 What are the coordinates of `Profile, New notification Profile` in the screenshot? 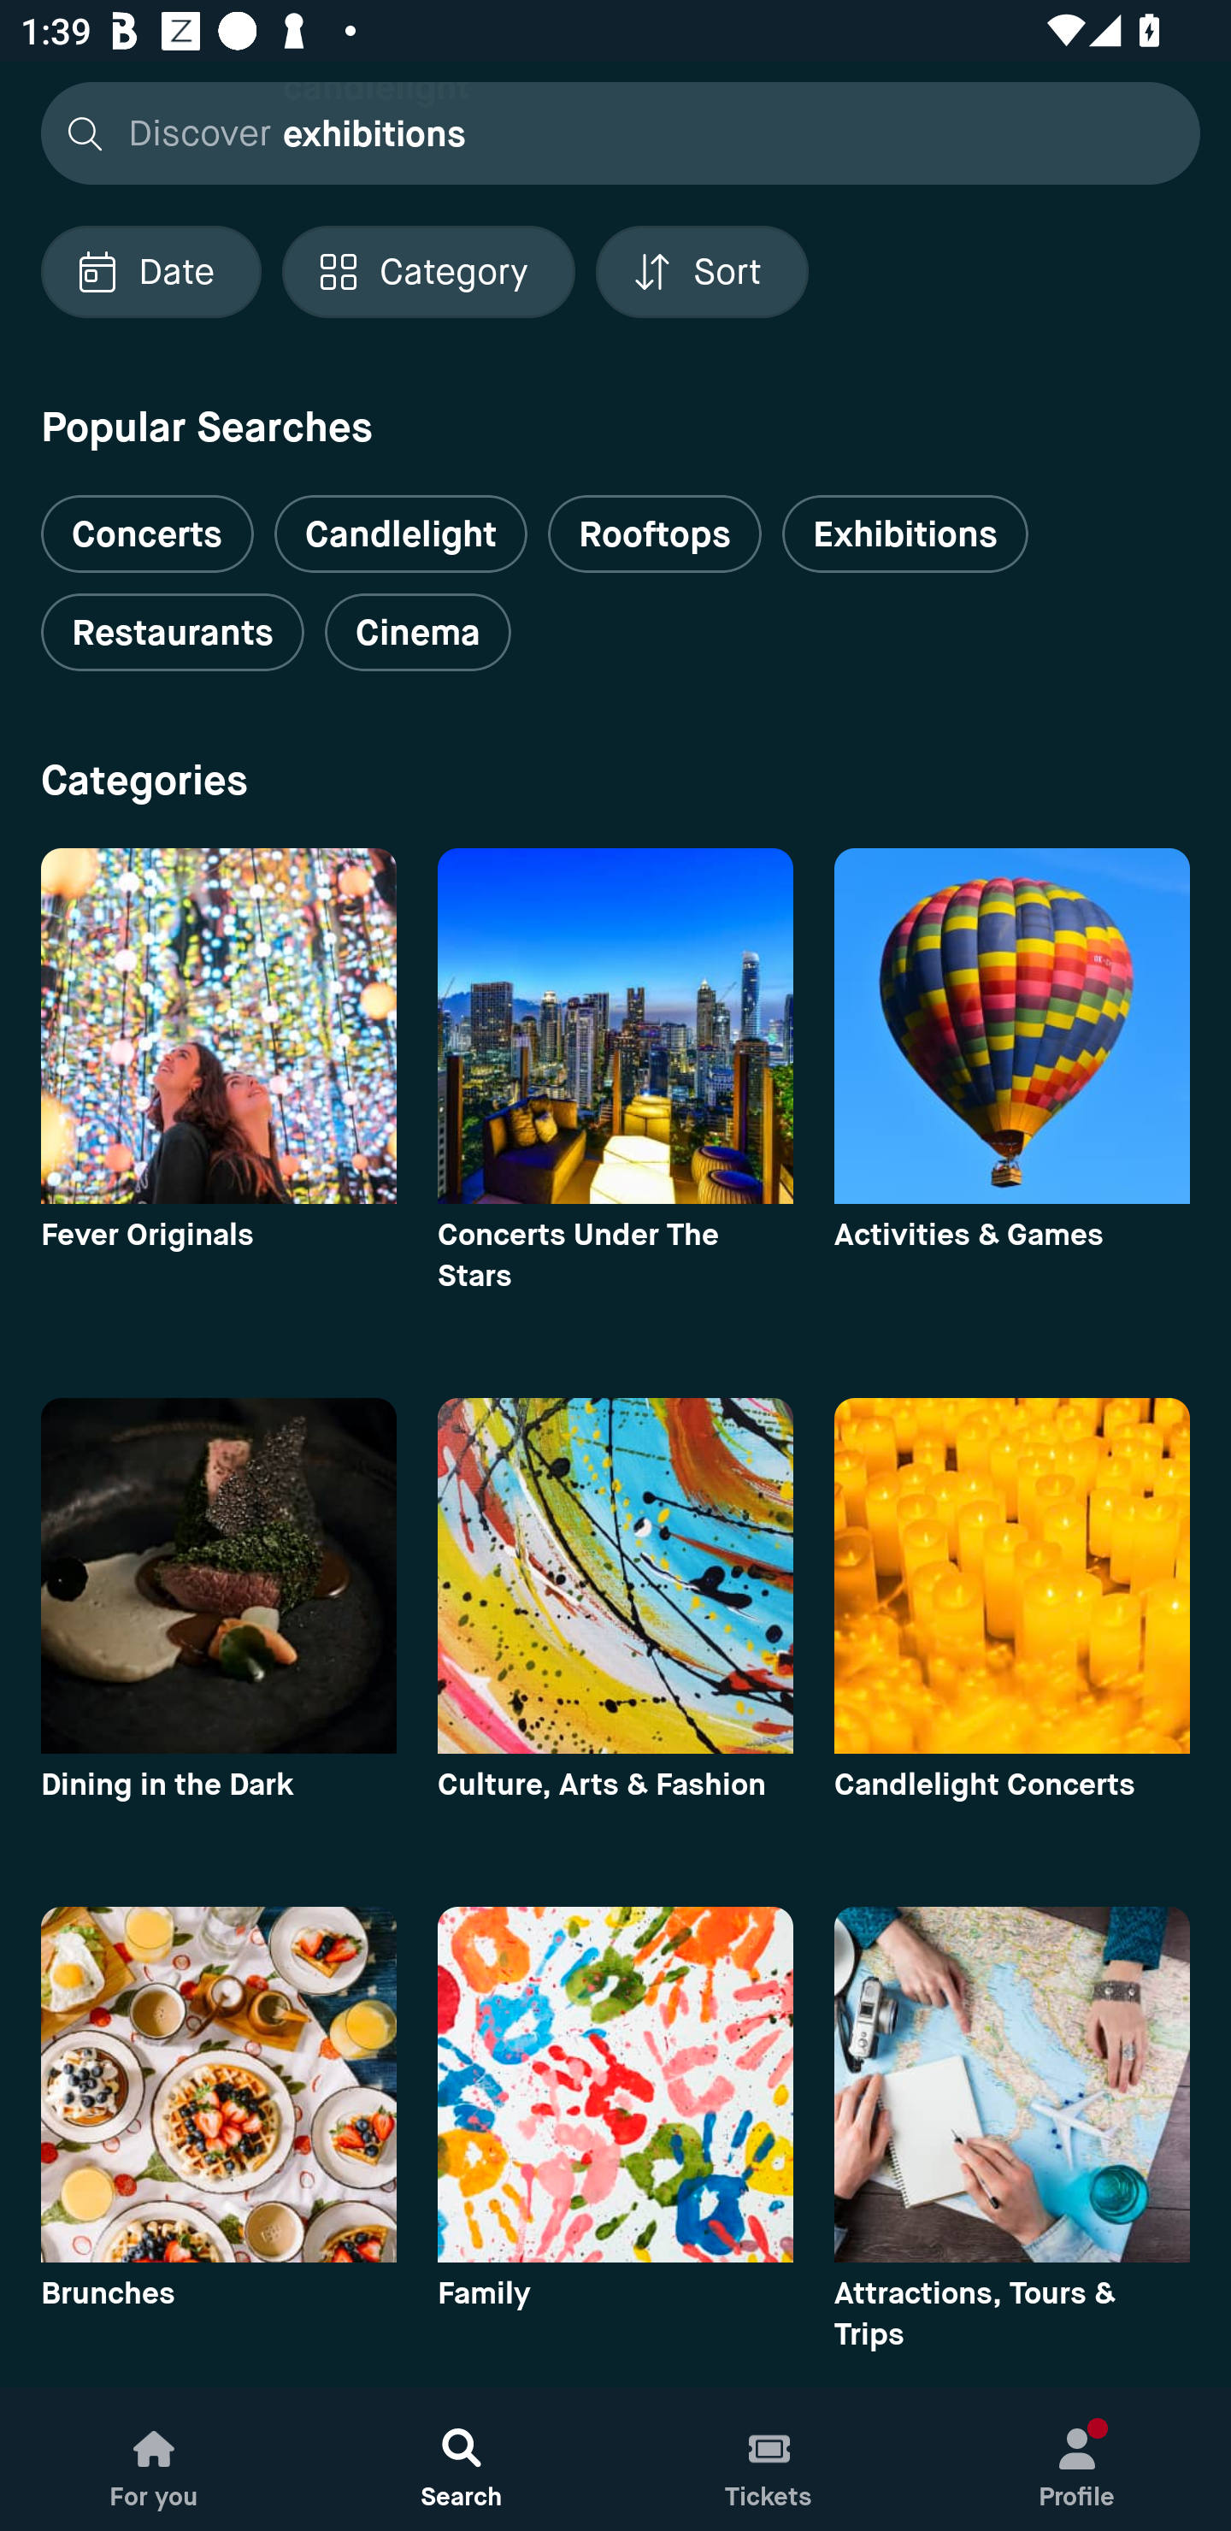 It's located at (1077, 2459).